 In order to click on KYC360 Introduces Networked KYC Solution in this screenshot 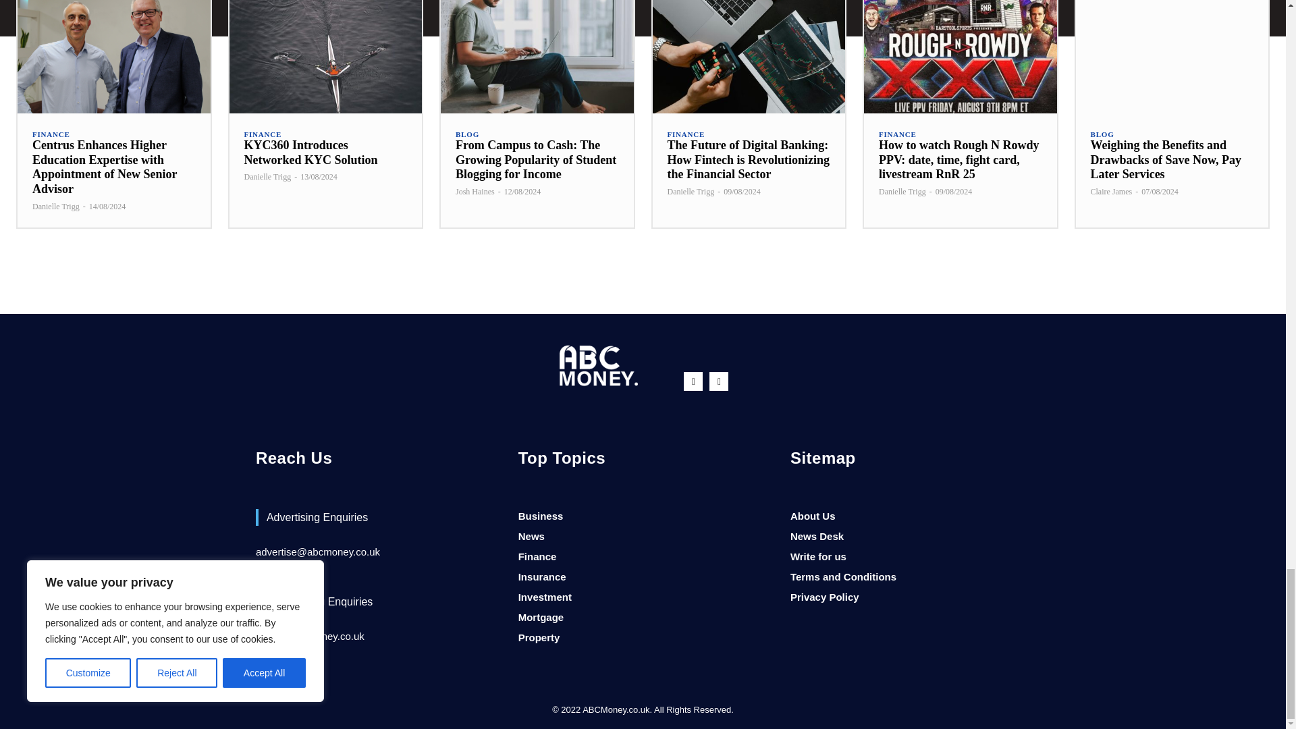, I will do `click(311, 153)`.